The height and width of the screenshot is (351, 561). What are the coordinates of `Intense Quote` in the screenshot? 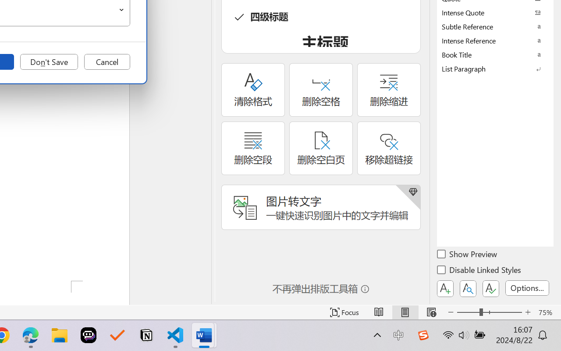 It's located at (495, 12).